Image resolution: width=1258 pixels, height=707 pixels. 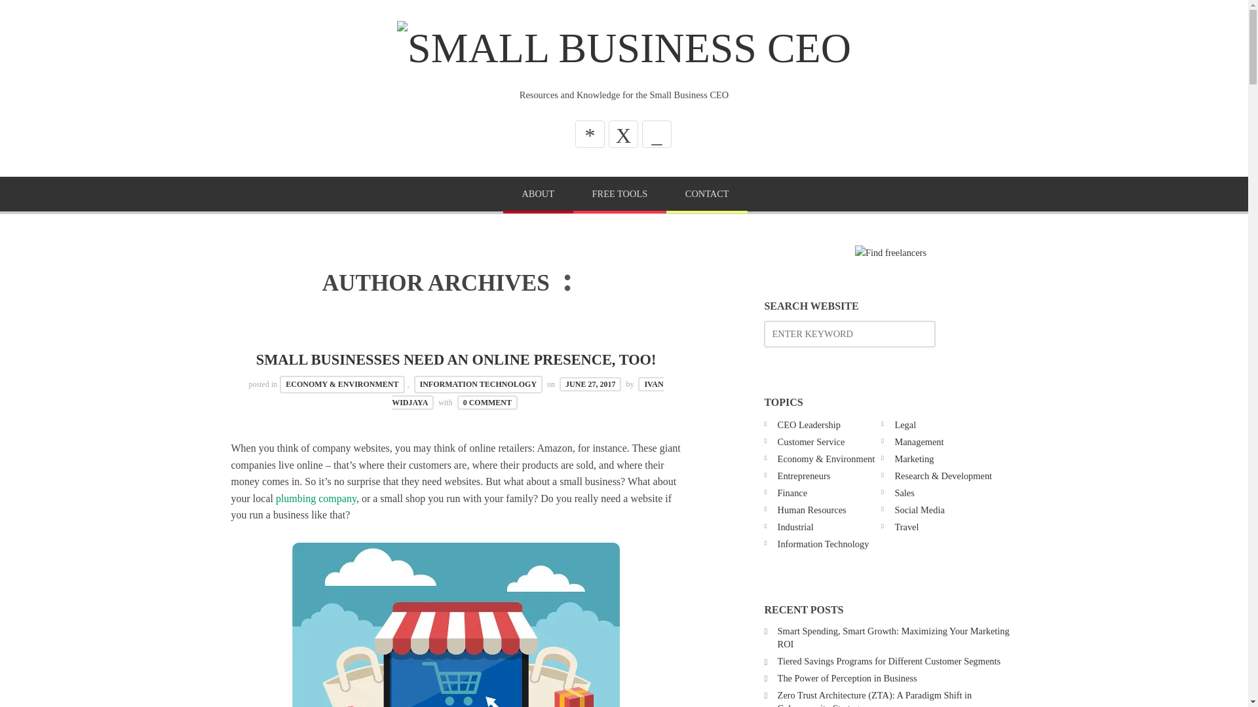 What do you see at coordinates (706, 195) in the screenshot?
I see `CONTACT` at bounding box center [706, 195].